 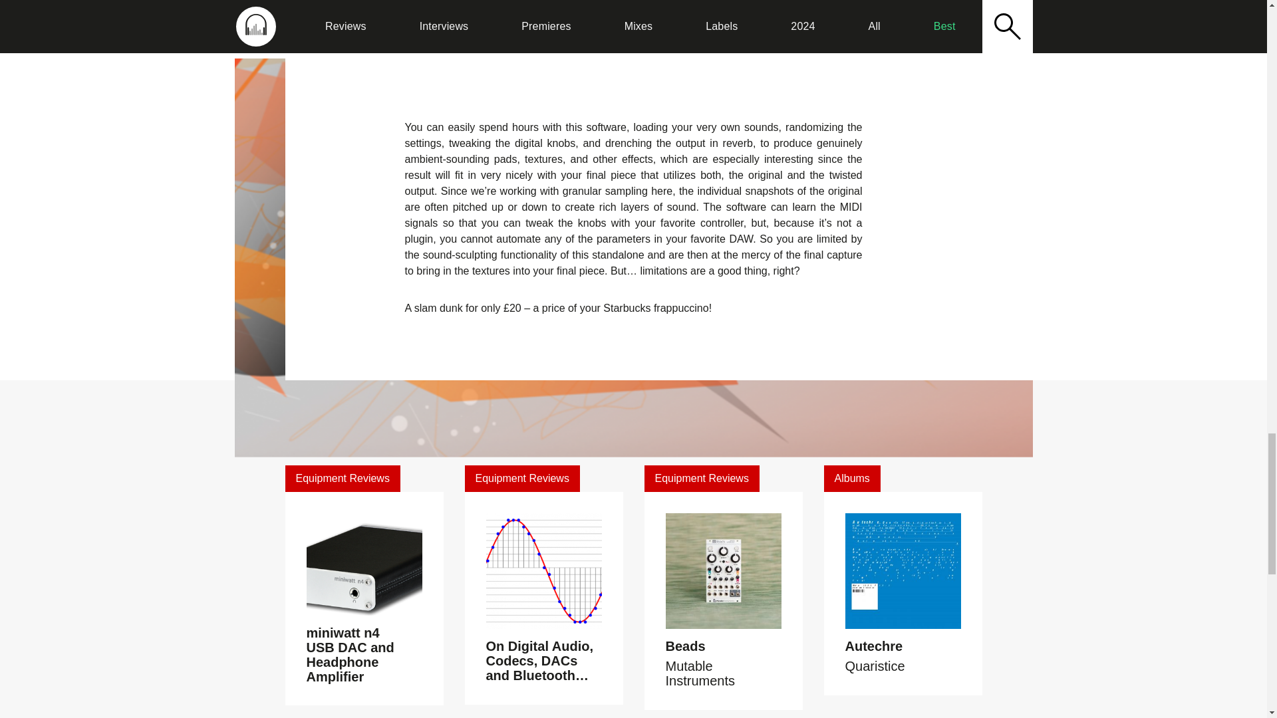 I want to click on Equipment Reviews, so click(x=342, y=478).